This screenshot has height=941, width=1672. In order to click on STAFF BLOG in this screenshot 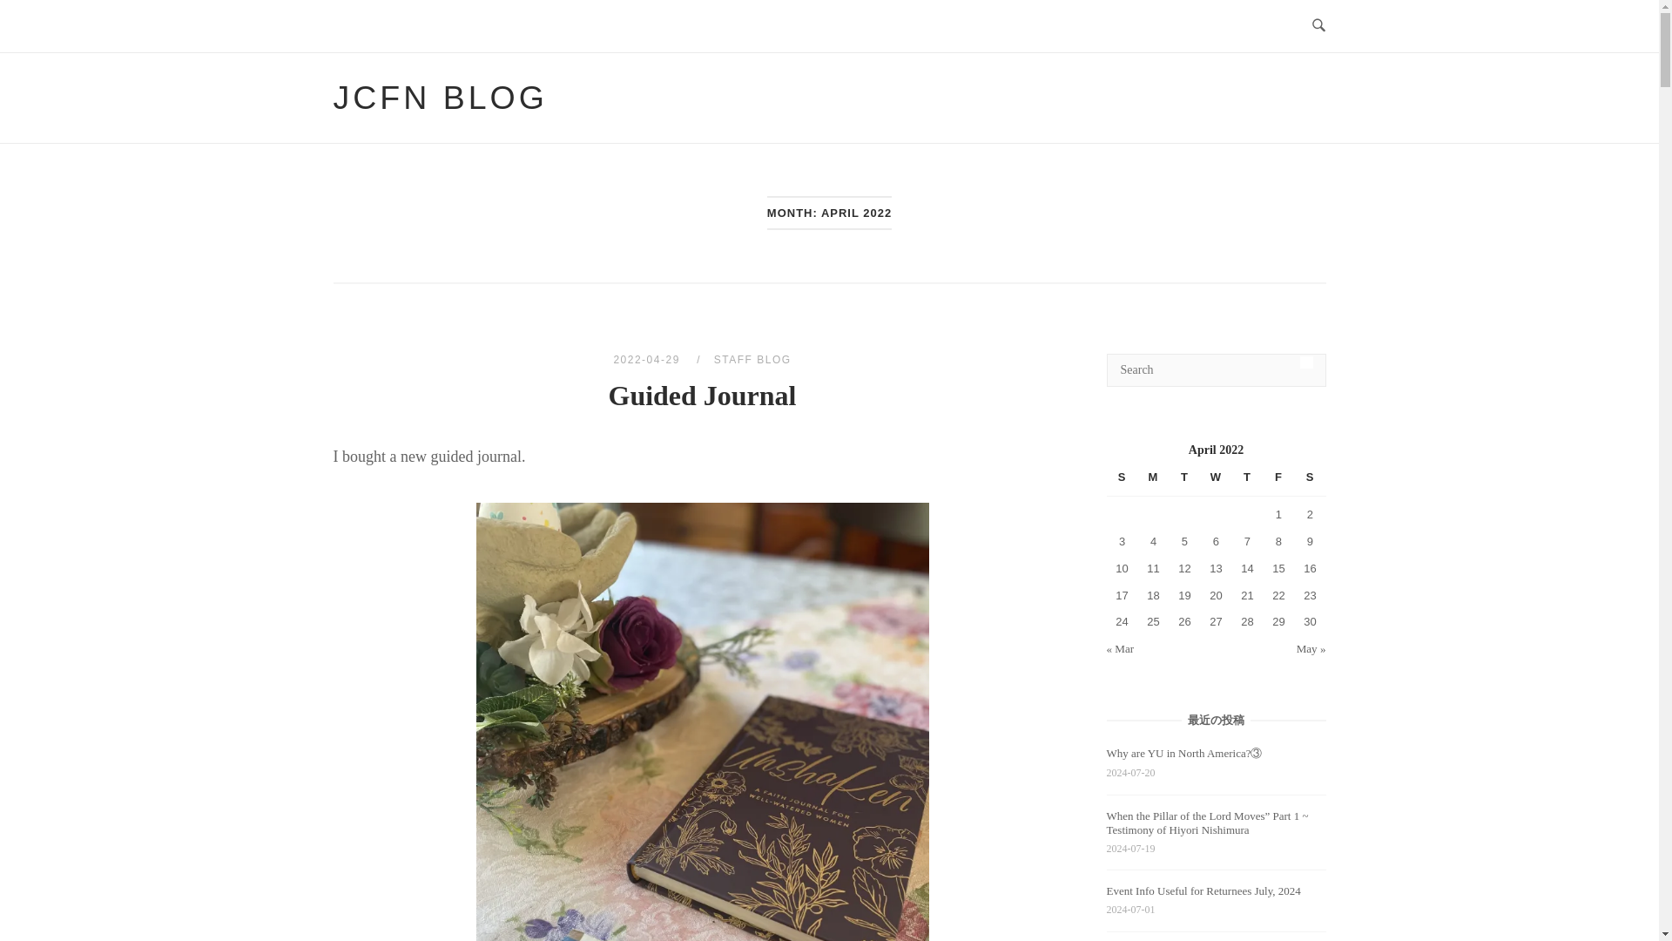, I will do `click(752, 360)`.